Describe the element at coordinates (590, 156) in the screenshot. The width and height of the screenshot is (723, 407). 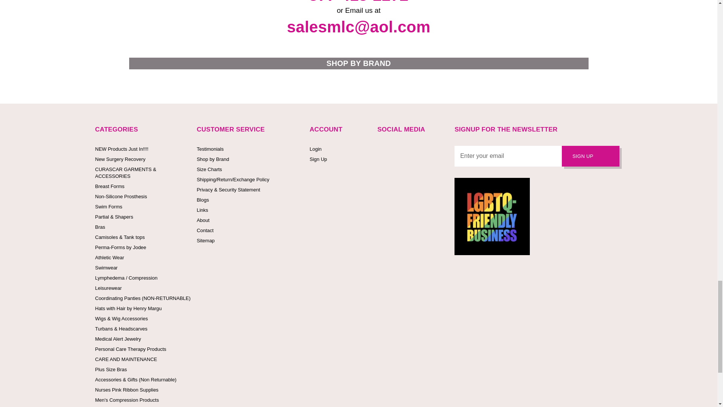
I see `Sign Up` at that location.